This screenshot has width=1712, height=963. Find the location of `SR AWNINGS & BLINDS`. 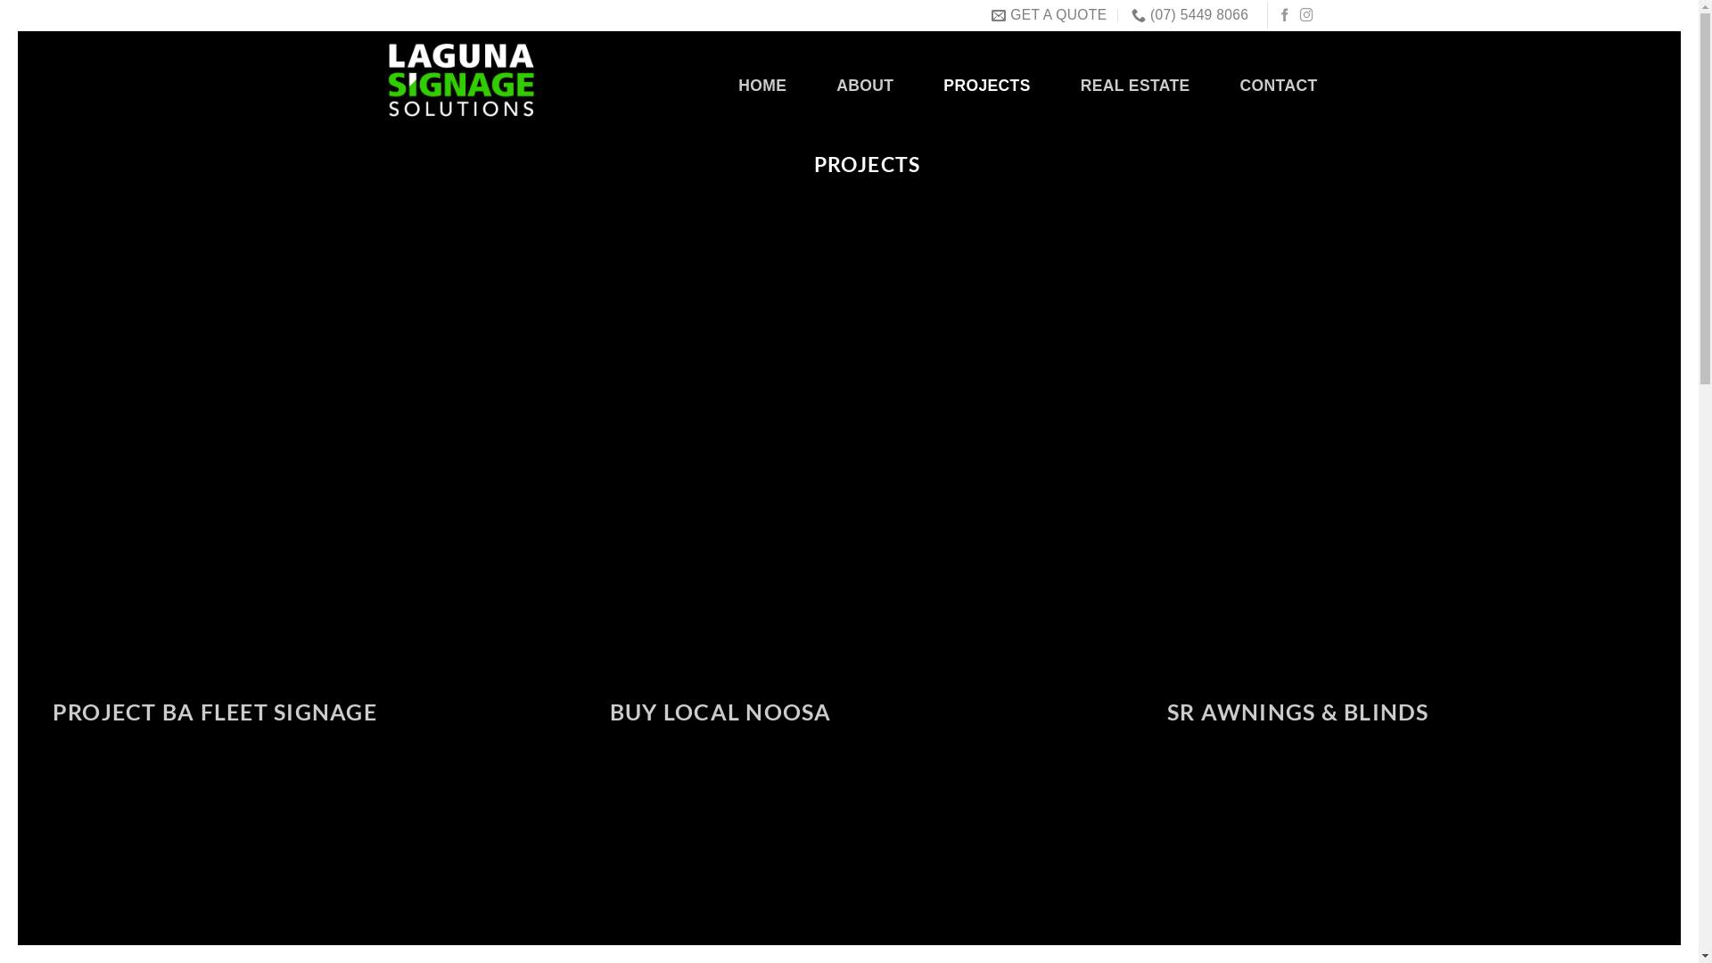

SR AWNINGS & BLINDS is located at coordinates (1407, 501).